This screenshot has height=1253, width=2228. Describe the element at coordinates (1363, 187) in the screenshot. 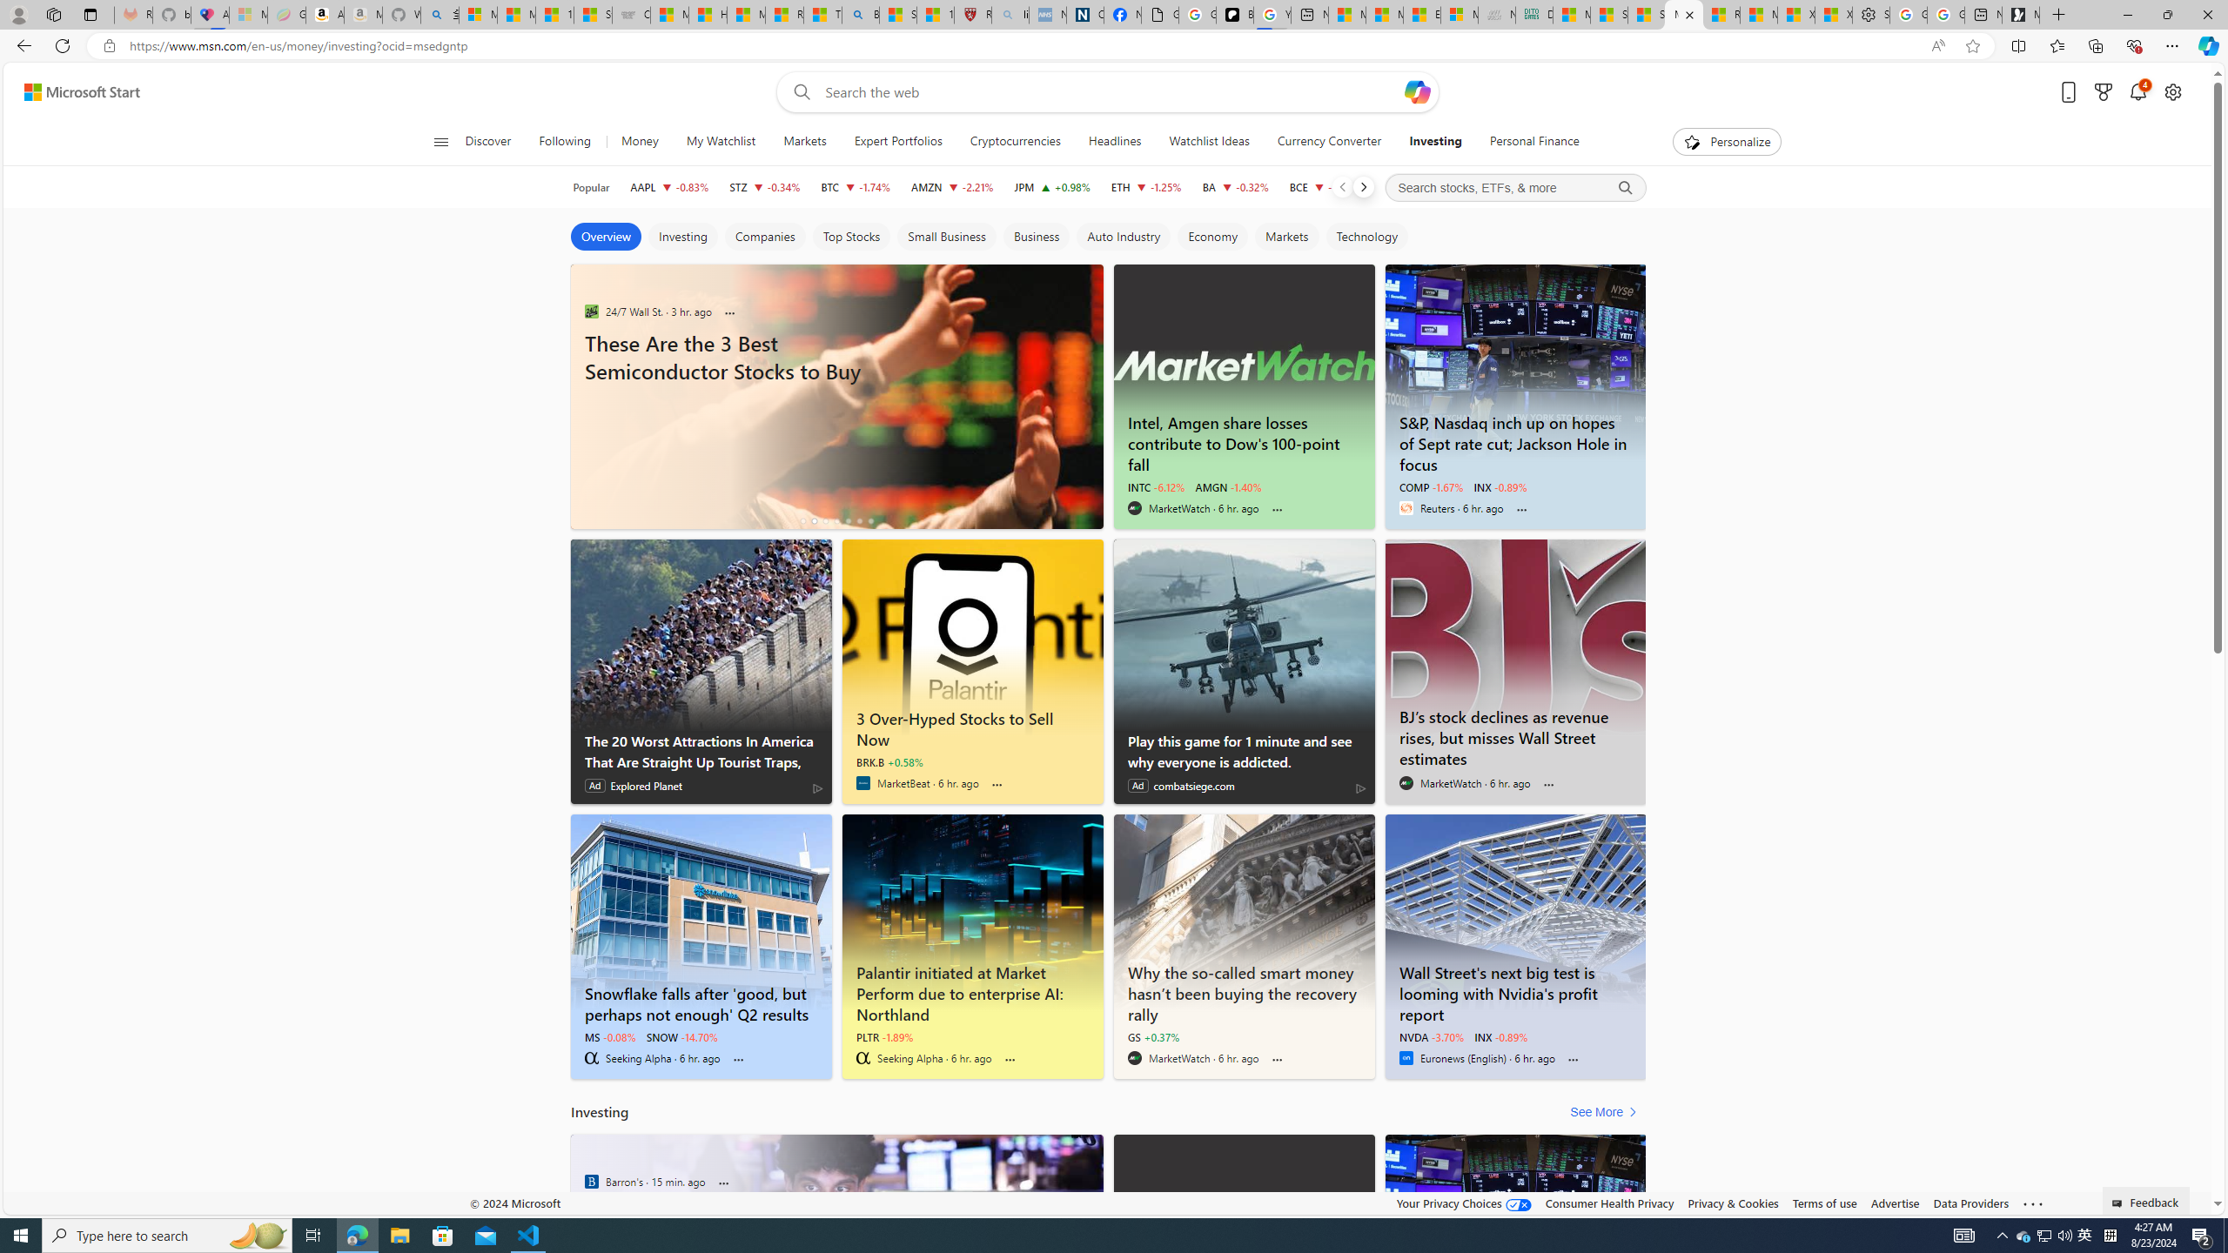

I see `Next` at that location.